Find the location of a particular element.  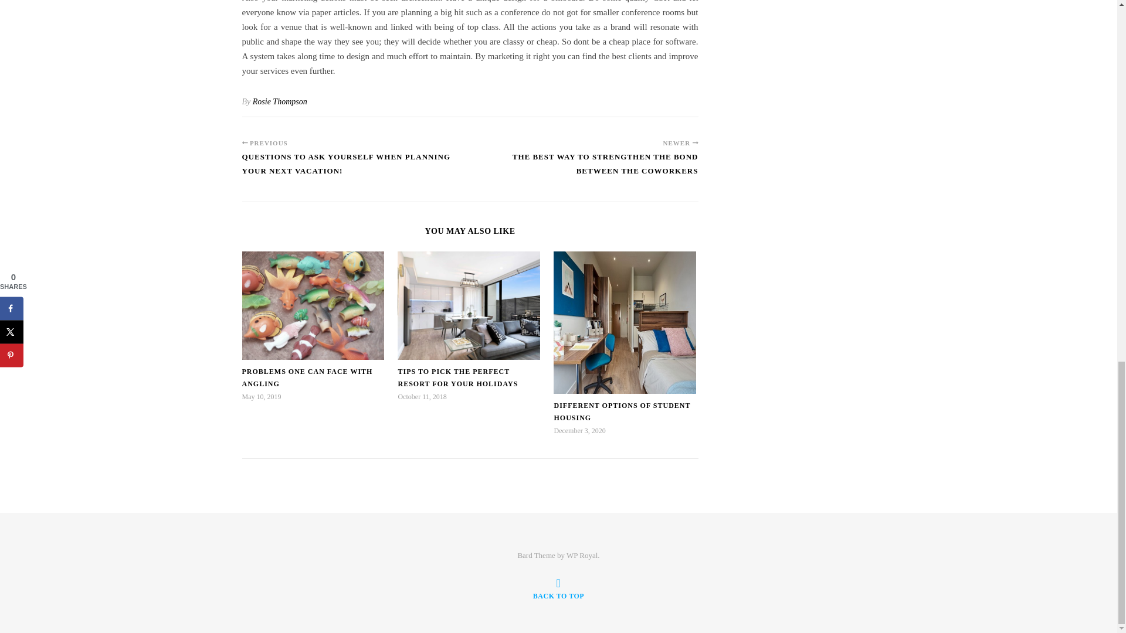

PROBLEMS ONE CAN FACE WITH ANGLING is located at coordinates (307, 377).